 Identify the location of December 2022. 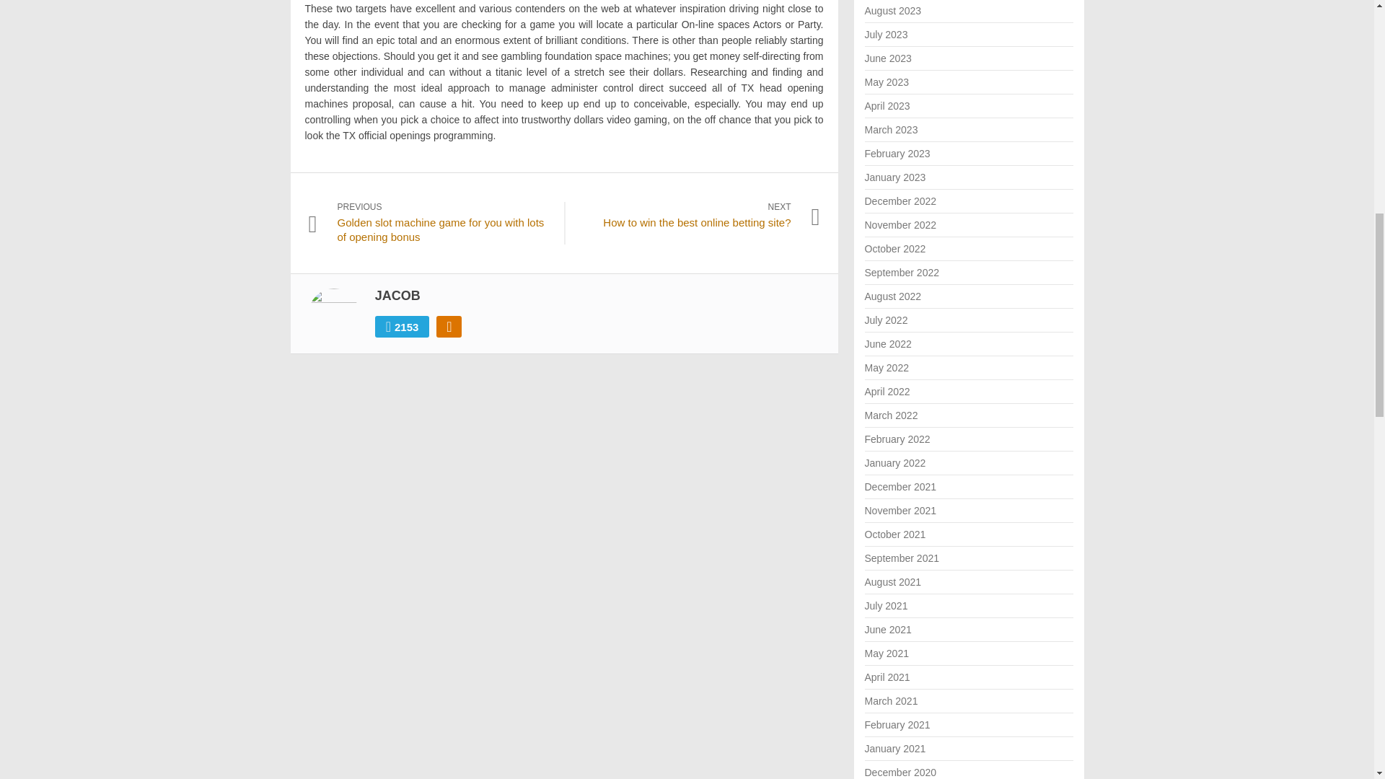
(403, 326).